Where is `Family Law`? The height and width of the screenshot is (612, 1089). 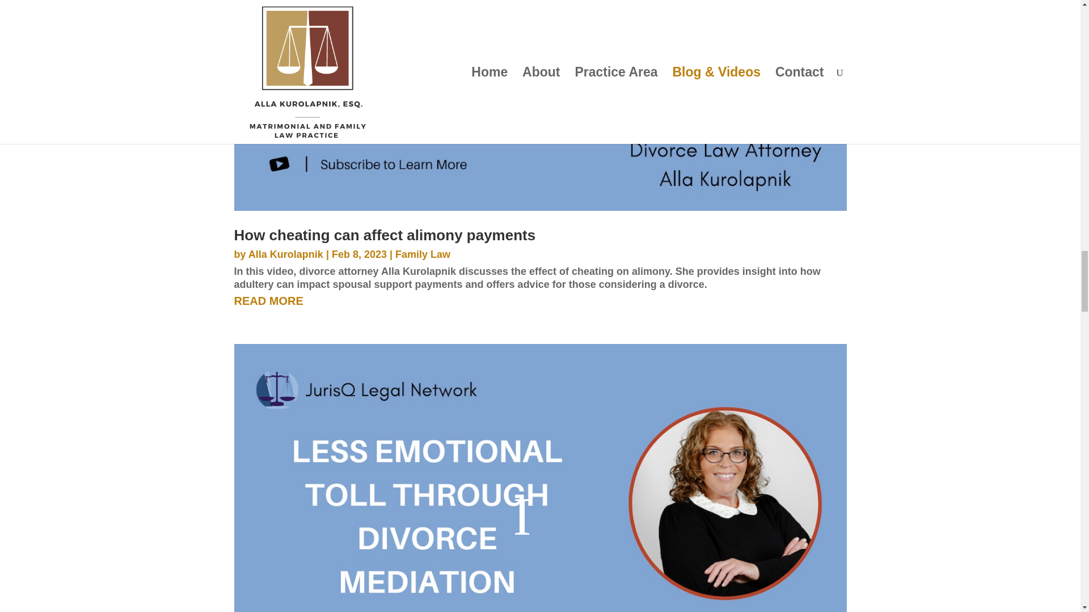 Family Law is located at coordinates (423, 254).